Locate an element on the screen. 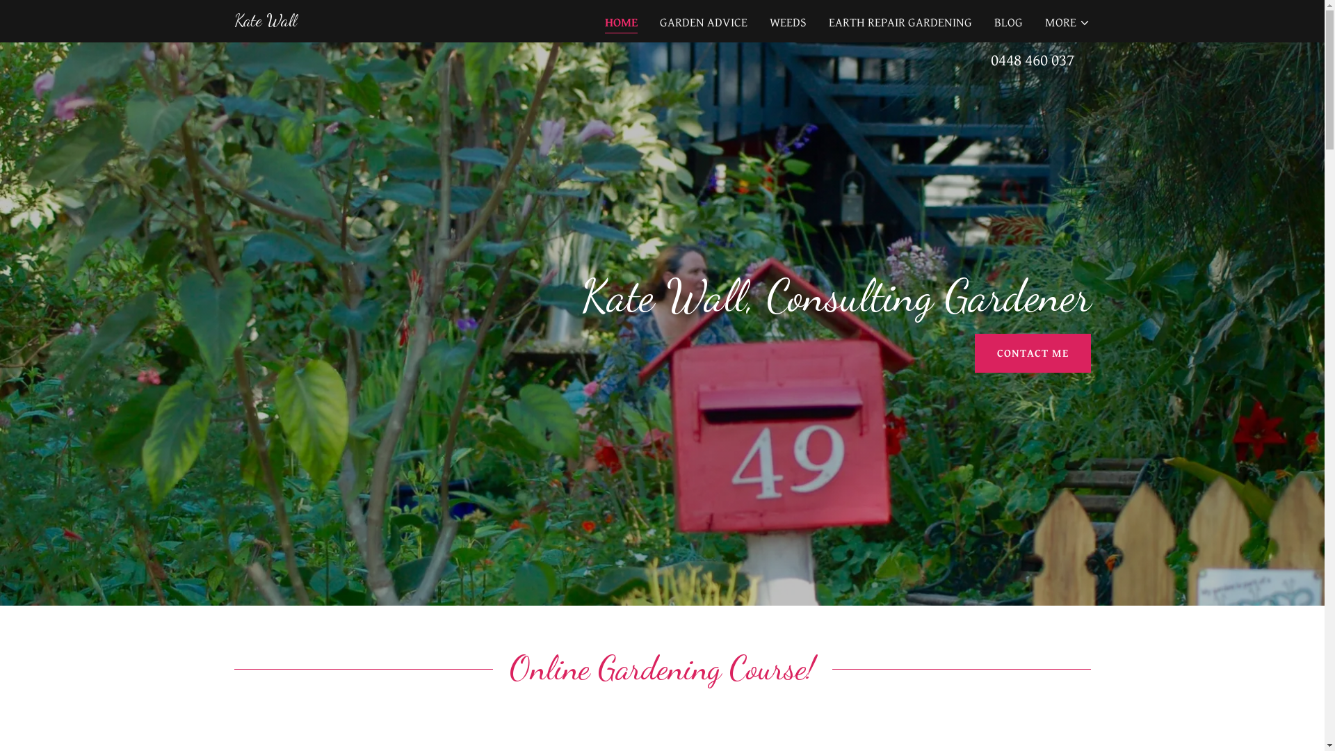 The height and width of the screenshot is (751, 1335). MORE is located at coordinates (1068, 23).